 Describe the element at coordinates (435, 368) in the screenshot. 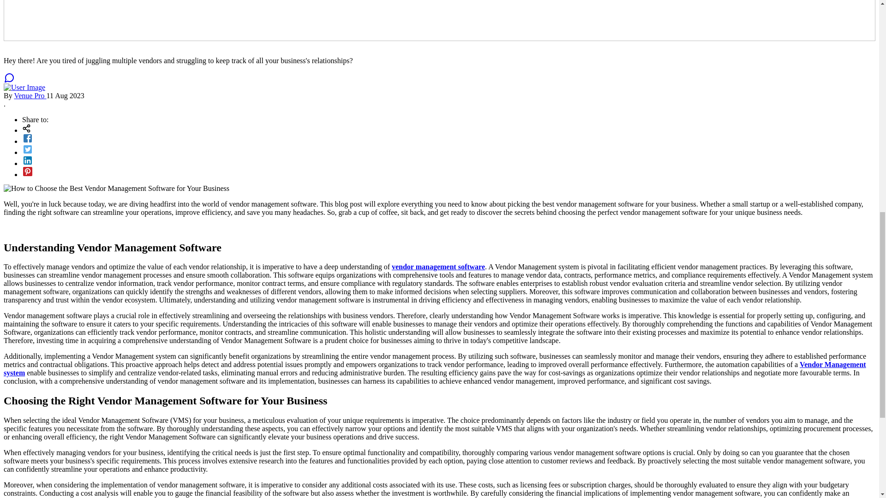

I see `Vendor Management system` at that location.